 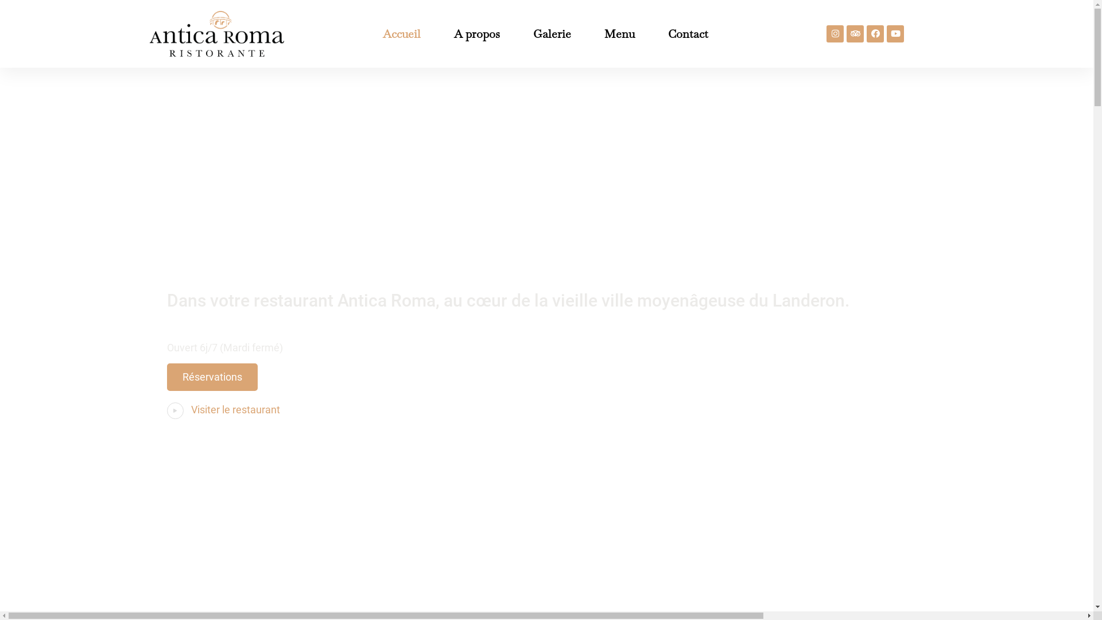 I want to click on Galerie, so click(x=552, y=34).